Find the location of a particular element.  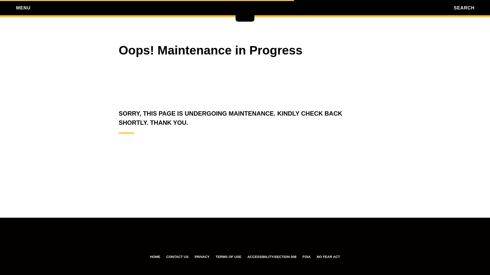

FOIA is located at coordinates (307, 257).